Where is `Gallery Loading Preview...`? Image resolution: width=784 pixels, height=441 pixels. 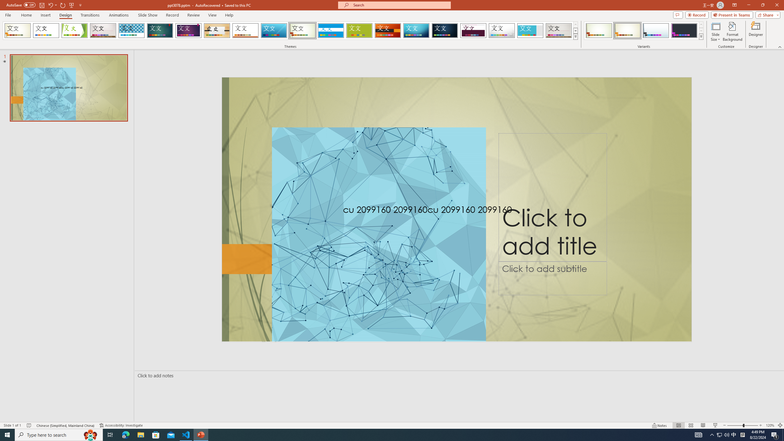
Gallery Loading Preview... is located at coordinates (559, 31).